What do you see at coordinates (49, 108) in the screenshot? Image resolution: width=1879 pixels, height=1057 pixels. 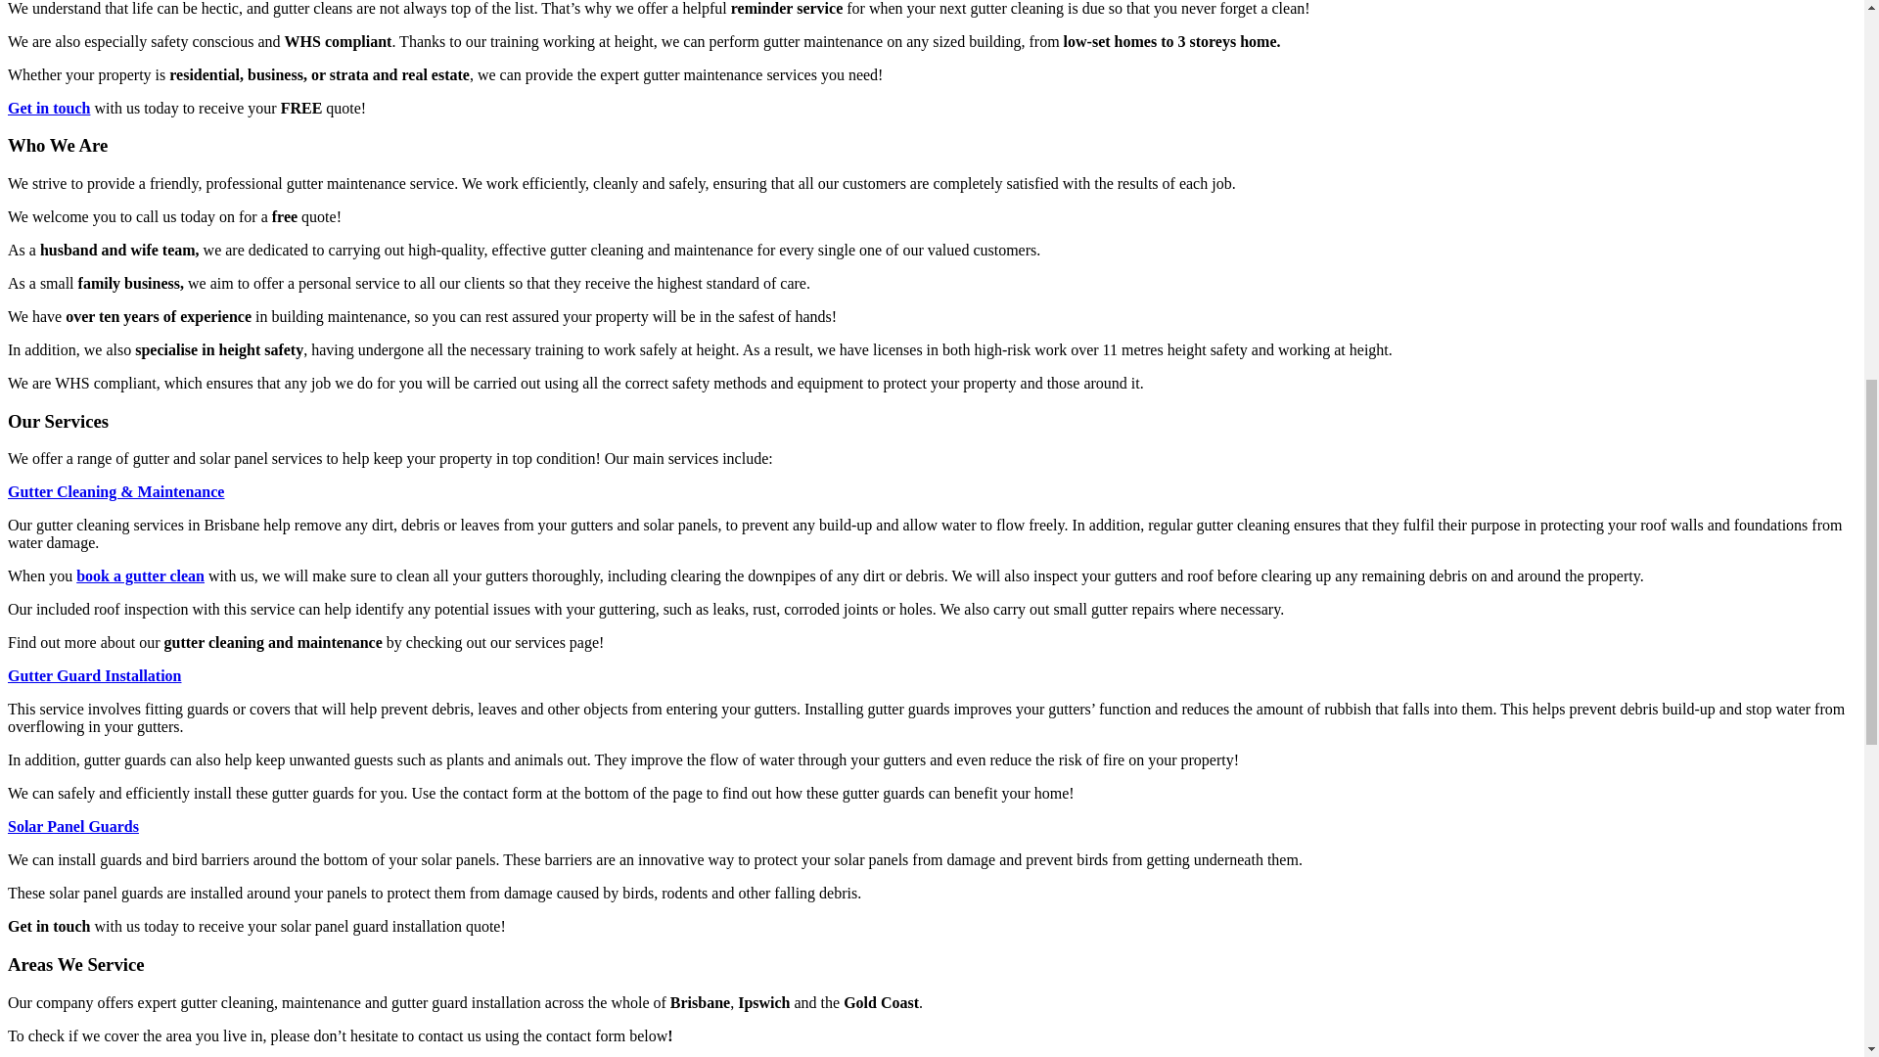 I see `Get in touch` at bounding box center [49, 108].